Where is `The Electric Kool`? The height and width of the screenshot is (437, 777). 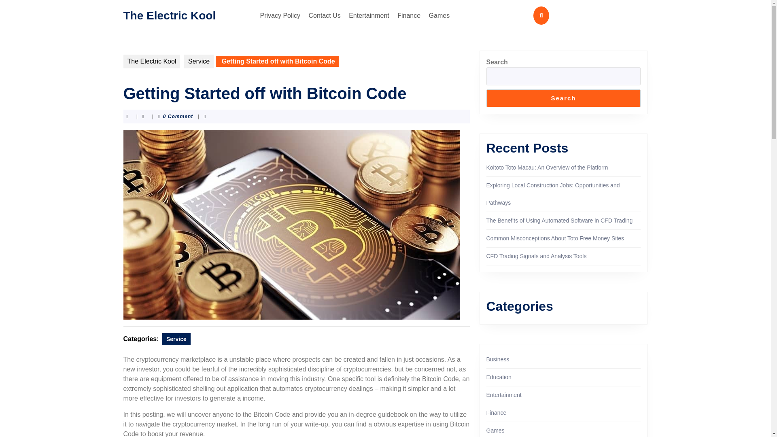
The Electric Kool is located at coordinates (169, 15).